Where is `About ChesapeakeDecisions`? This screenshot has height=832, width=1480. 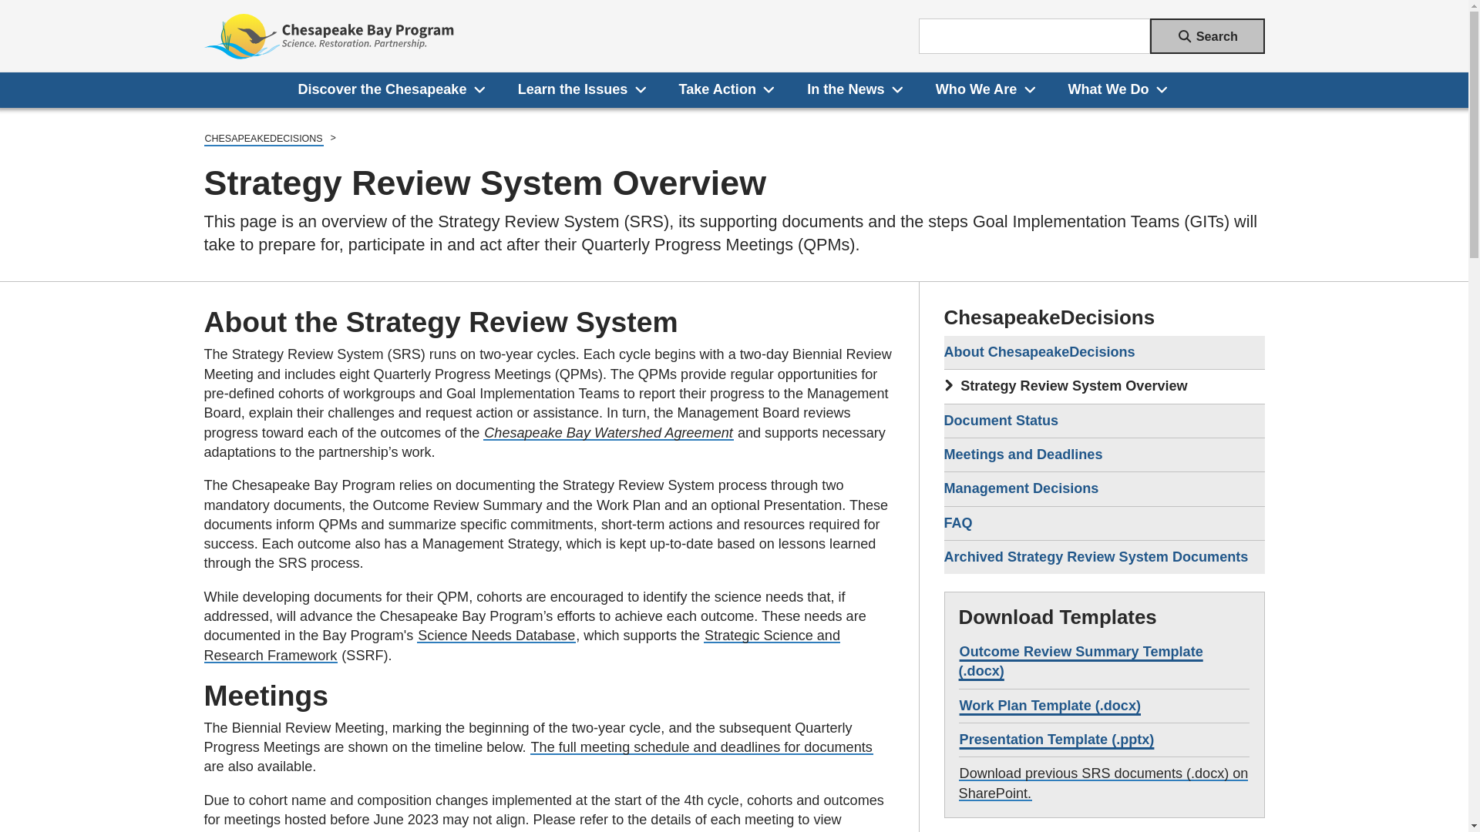
About ChesapeakeDecisions is located at coordinates (1104, 353).